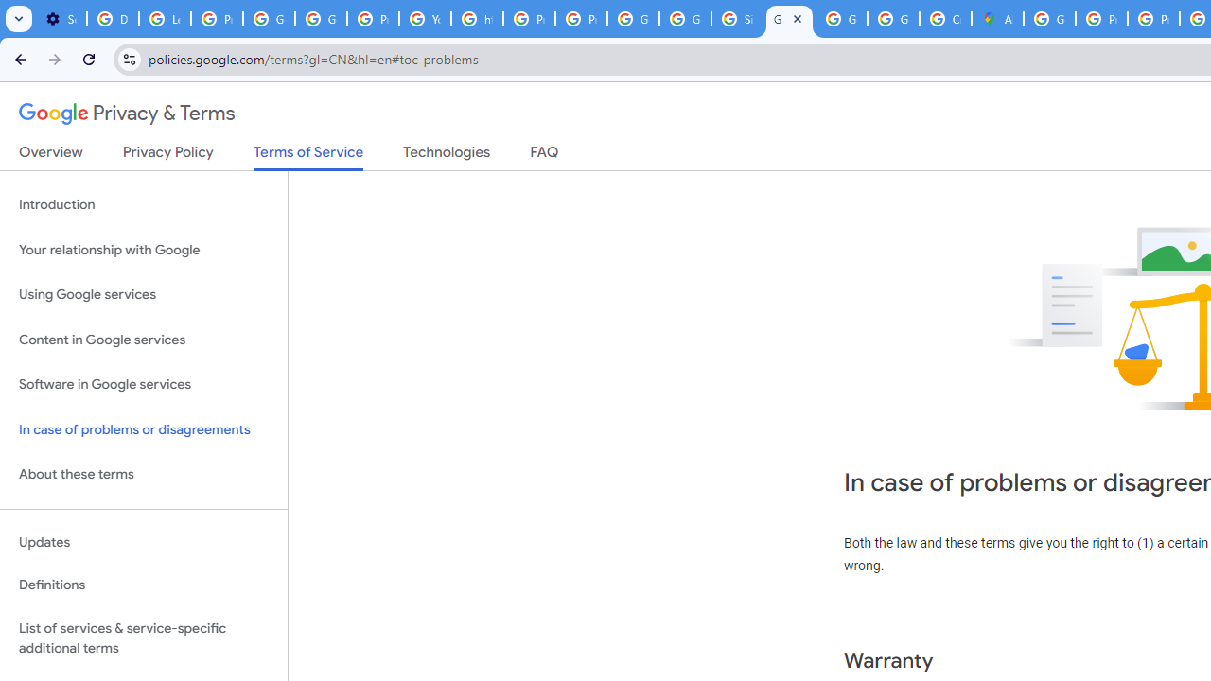 The image size is (1211, 681). I want to click on Sign in - Google Accounts, so click(737, 19).